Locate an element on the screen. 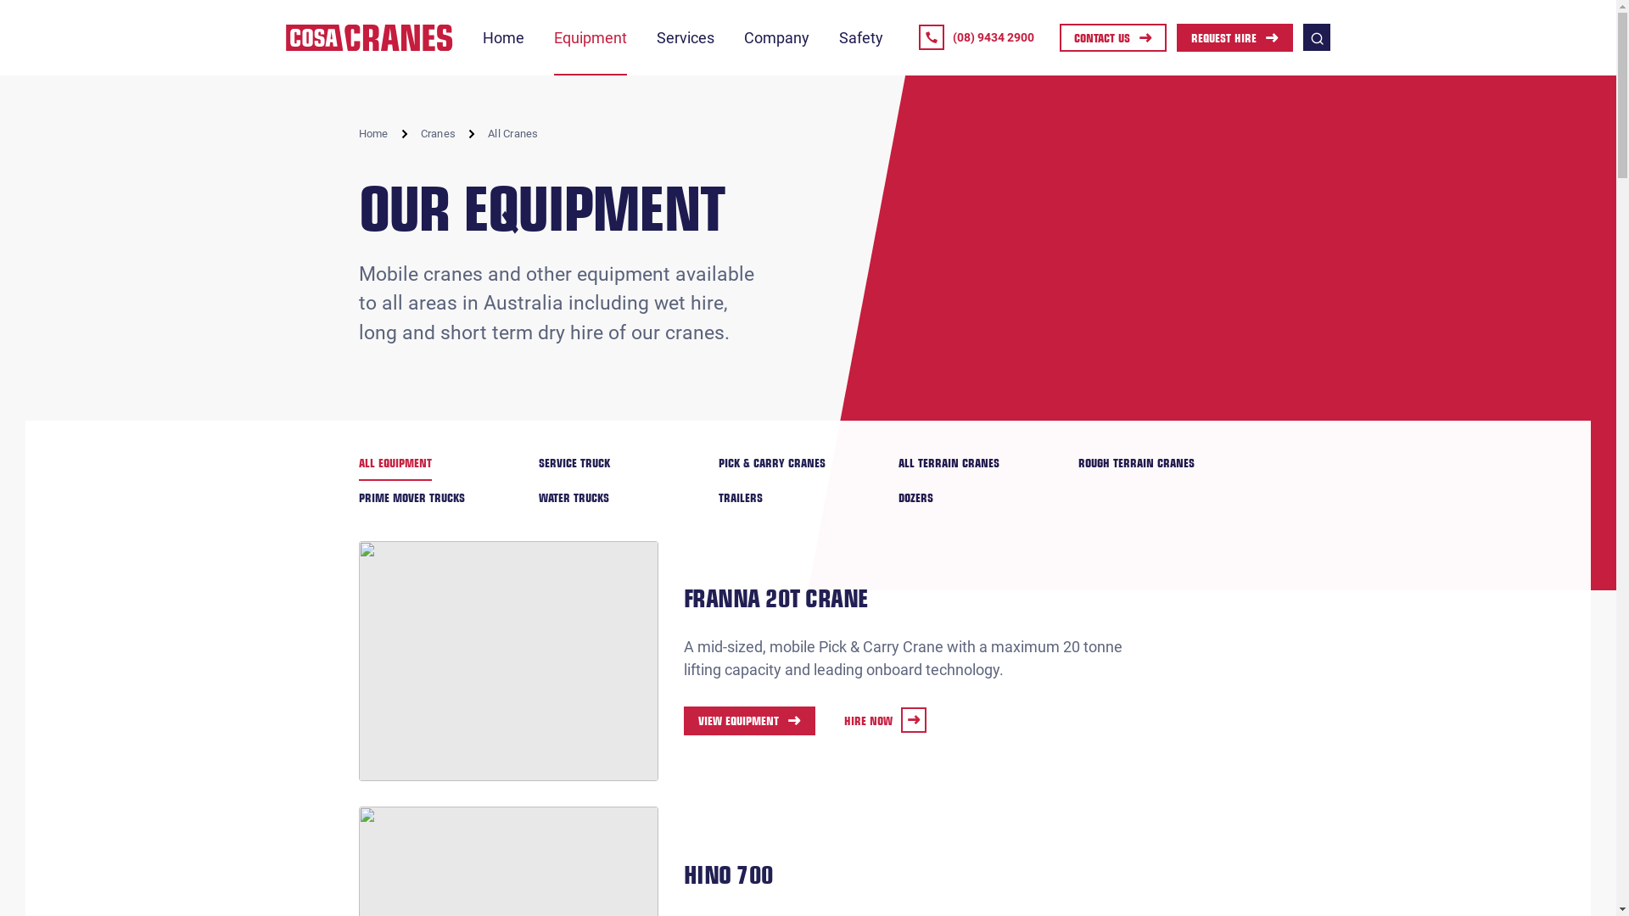 This screenshot has width=1629, height=916. HIRE NOW is located at coordinates (891, 721).